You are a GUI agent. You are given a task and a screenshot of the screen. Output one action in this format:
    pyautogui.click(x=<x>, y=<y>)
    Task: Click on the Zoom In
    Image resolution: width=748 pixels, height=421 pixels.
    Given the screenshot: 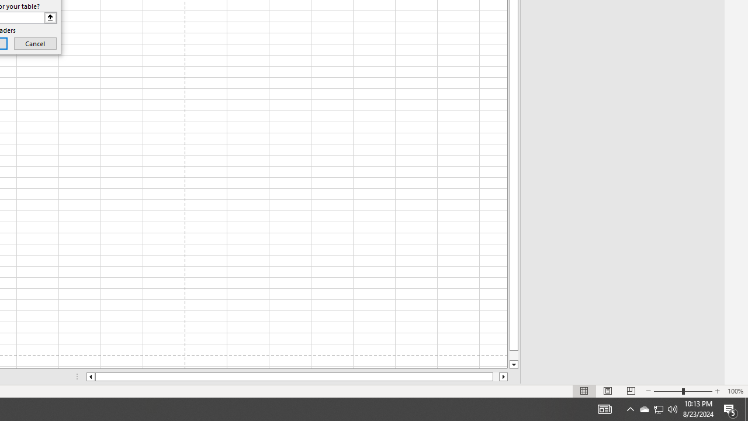 What is the action you would take?
    pyautogui.click(x=717, y=391)
    